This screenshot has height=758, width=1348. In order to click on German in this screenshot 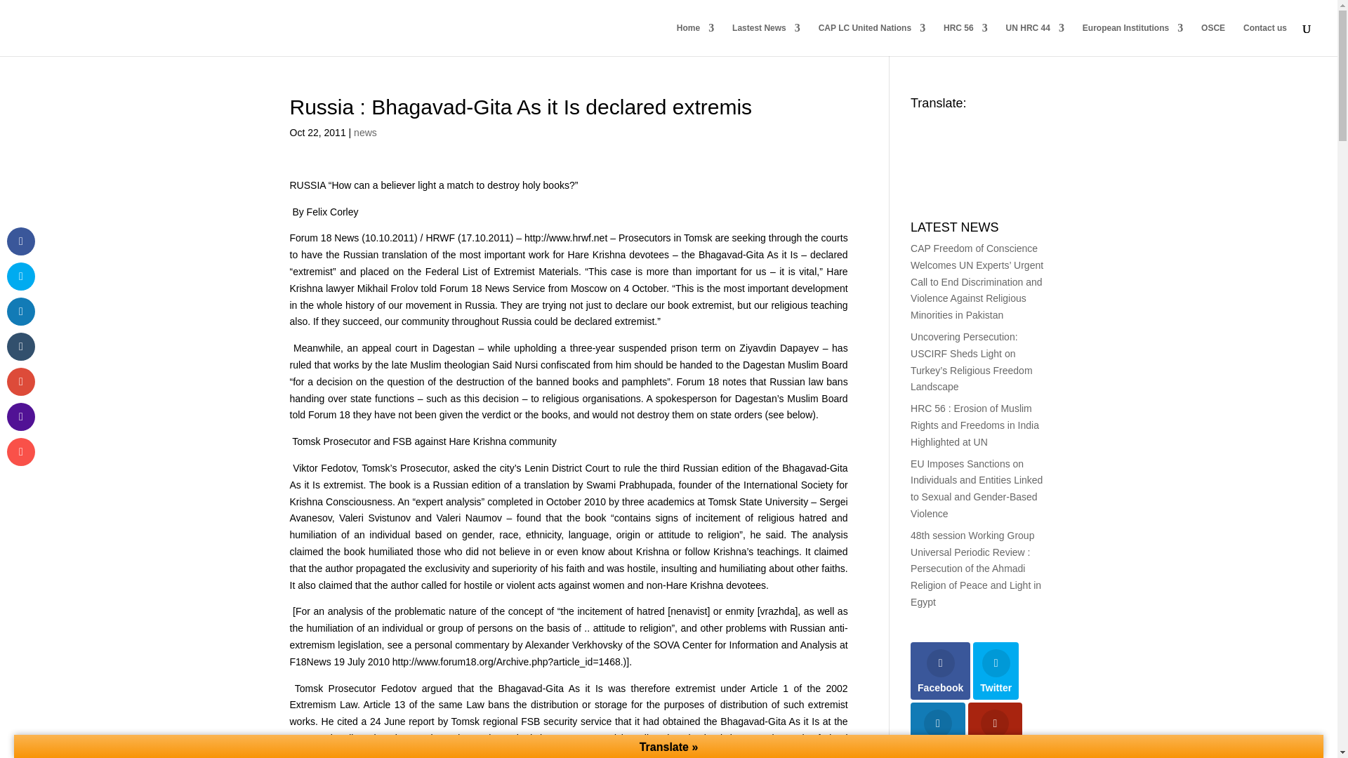, I will do `click(973, 139)`.